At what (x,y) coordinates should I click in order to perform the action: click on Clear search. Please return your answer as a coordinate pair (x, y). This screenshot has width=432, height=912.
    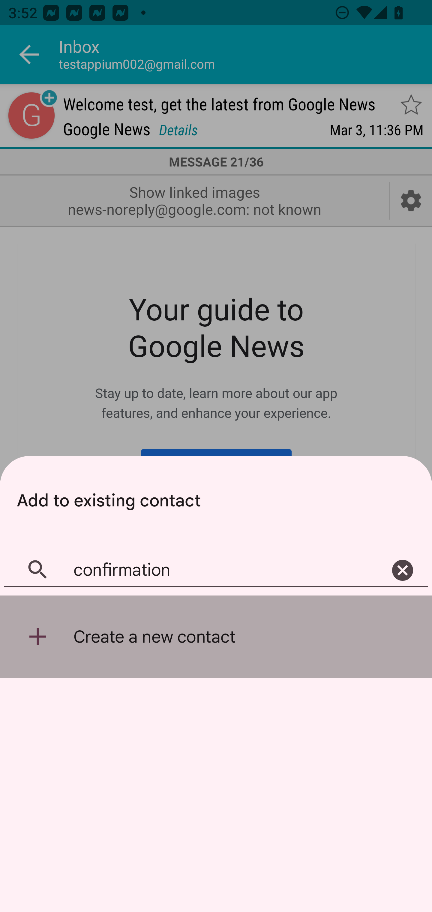
    Looking at the image, I should click on (403, 570).